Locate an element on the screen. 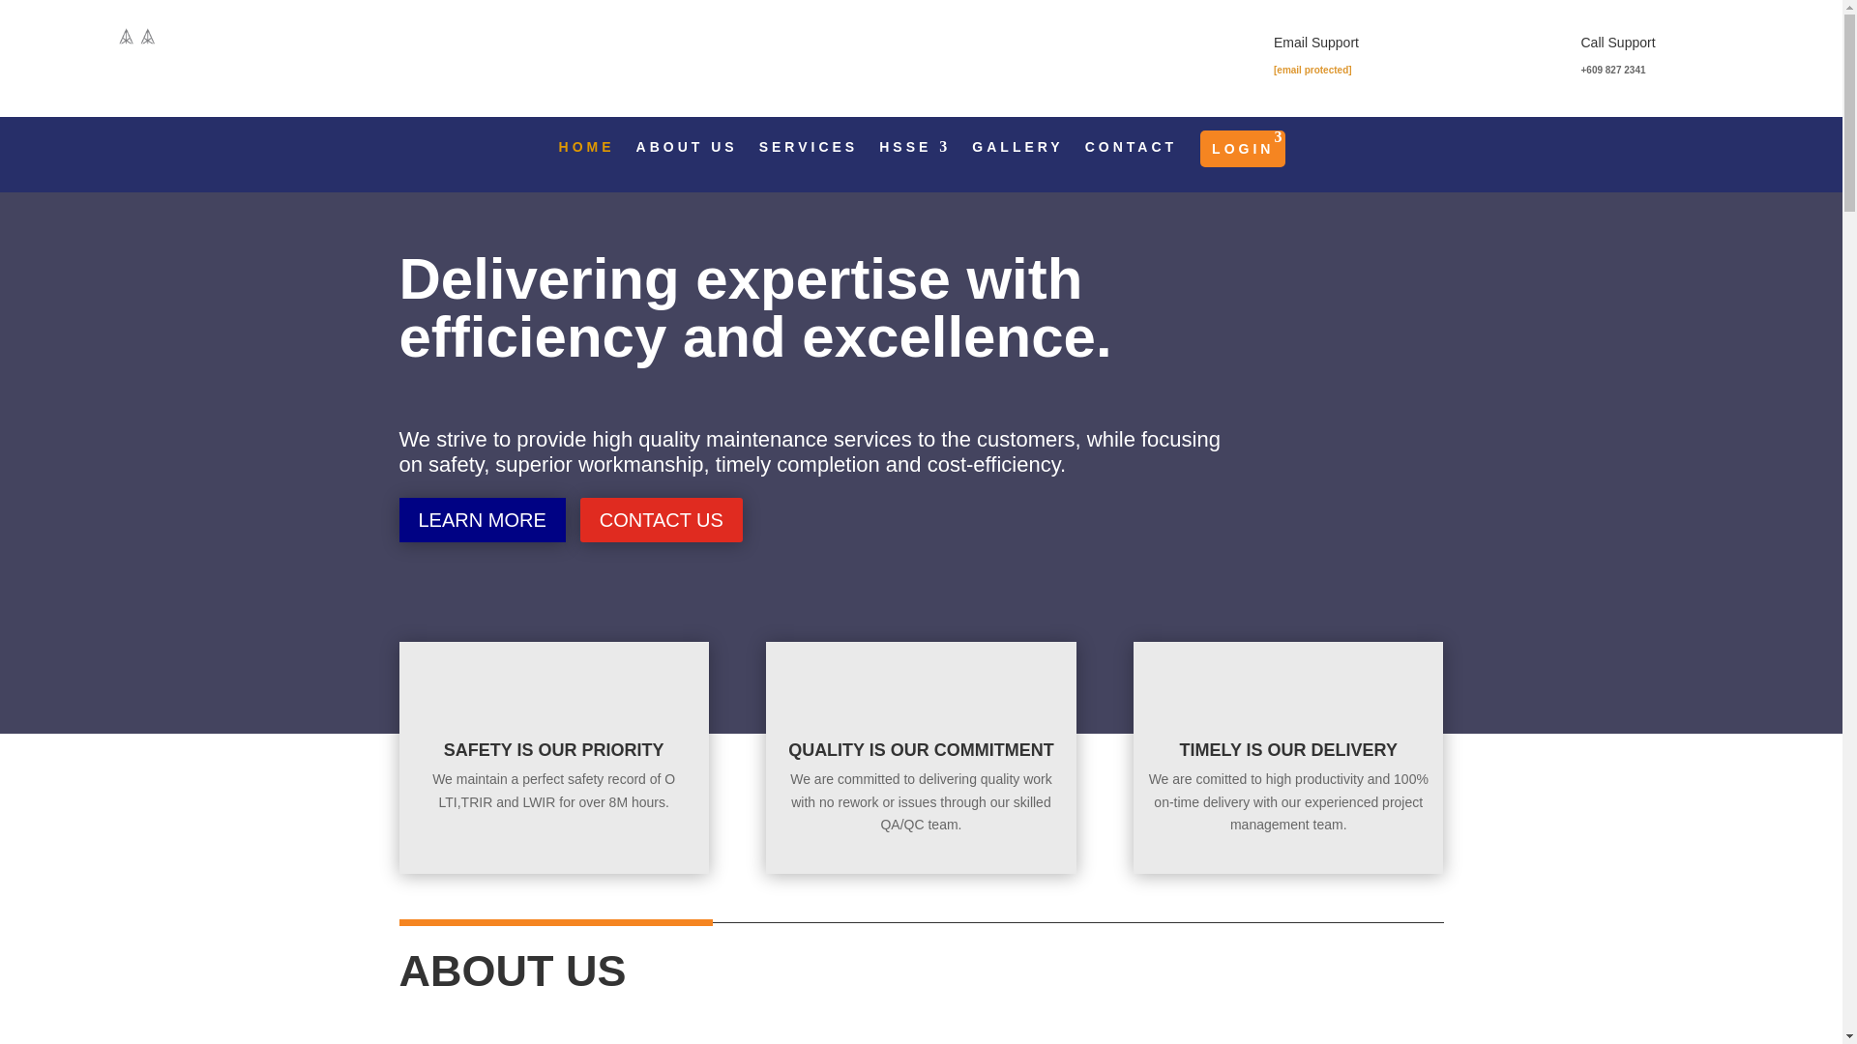 Image resolution: width=1857 pixels, height=1044 pixels. CONTACT US is located at coordinates (662, 520).